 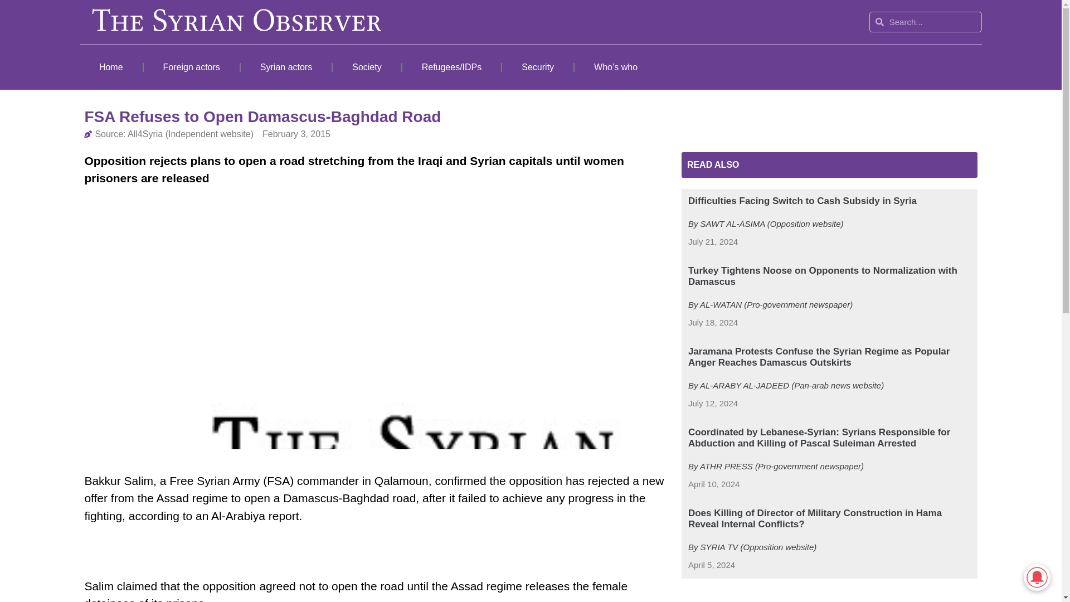 I want to click on Home, so click(x=110, y=67).